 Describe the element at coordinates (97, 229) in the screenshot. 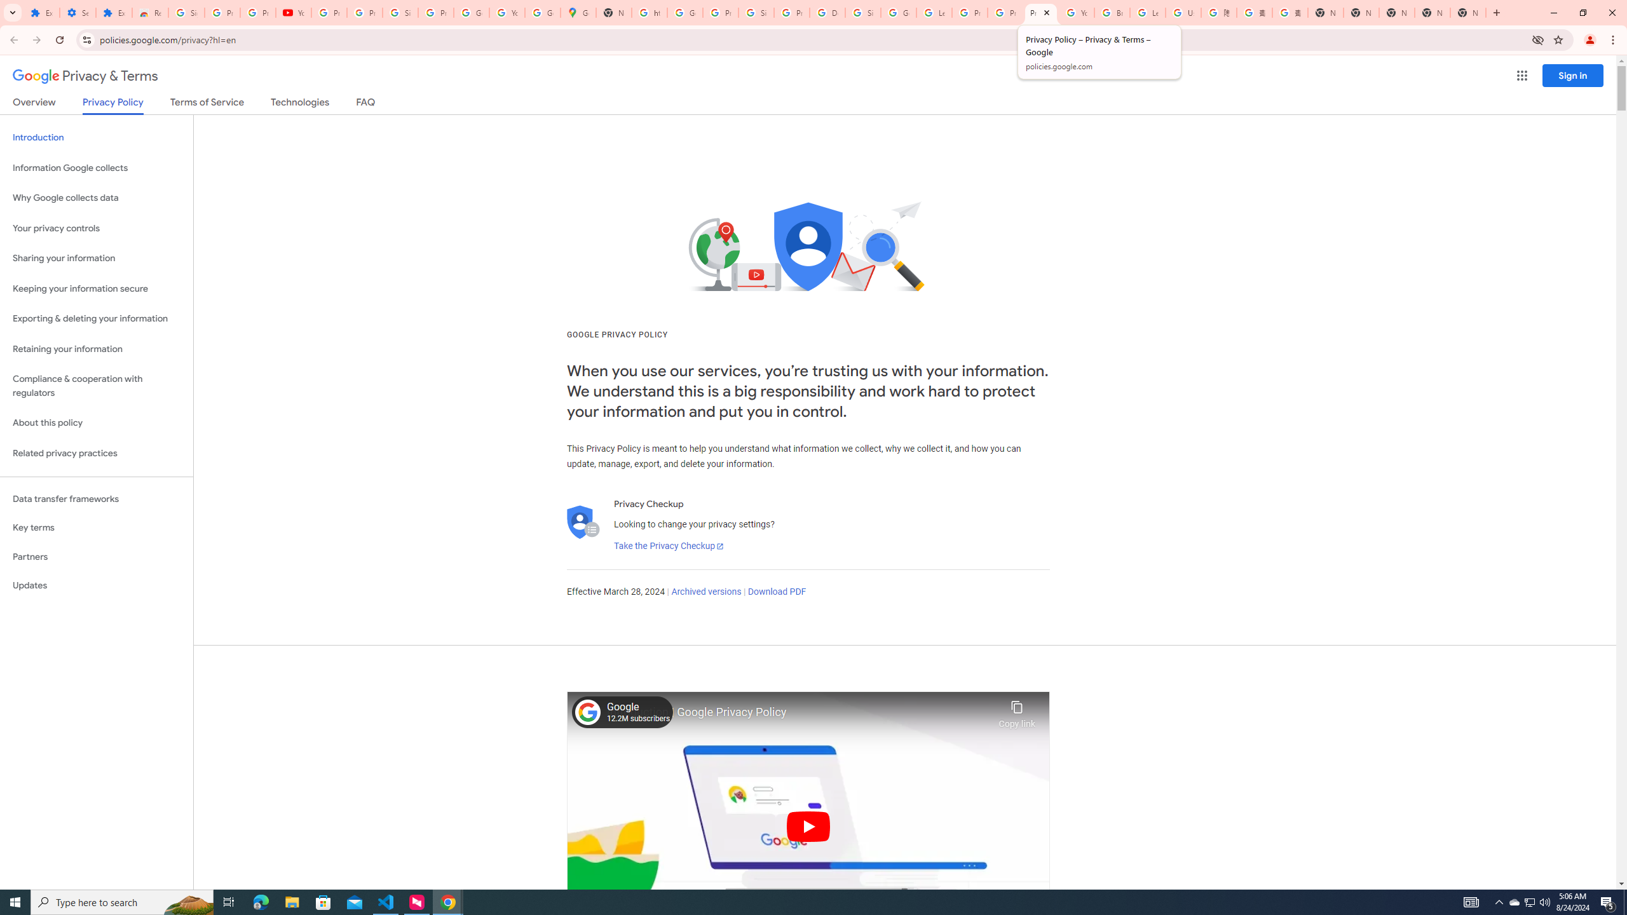

I see `Your privacy controls` at that location.